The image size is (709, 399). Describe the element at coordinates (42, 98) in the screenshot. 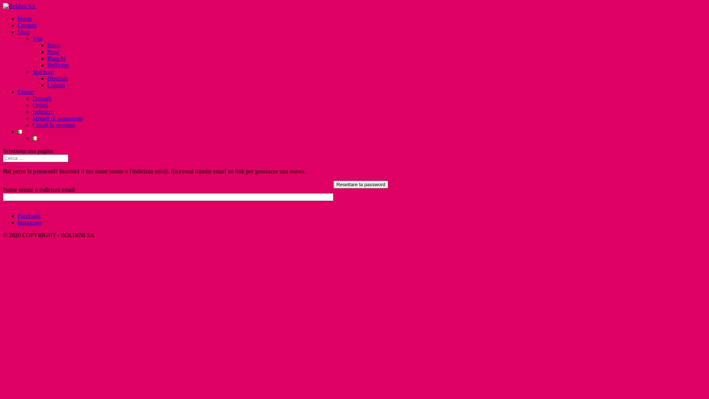

I see `Dettagli` at that location.